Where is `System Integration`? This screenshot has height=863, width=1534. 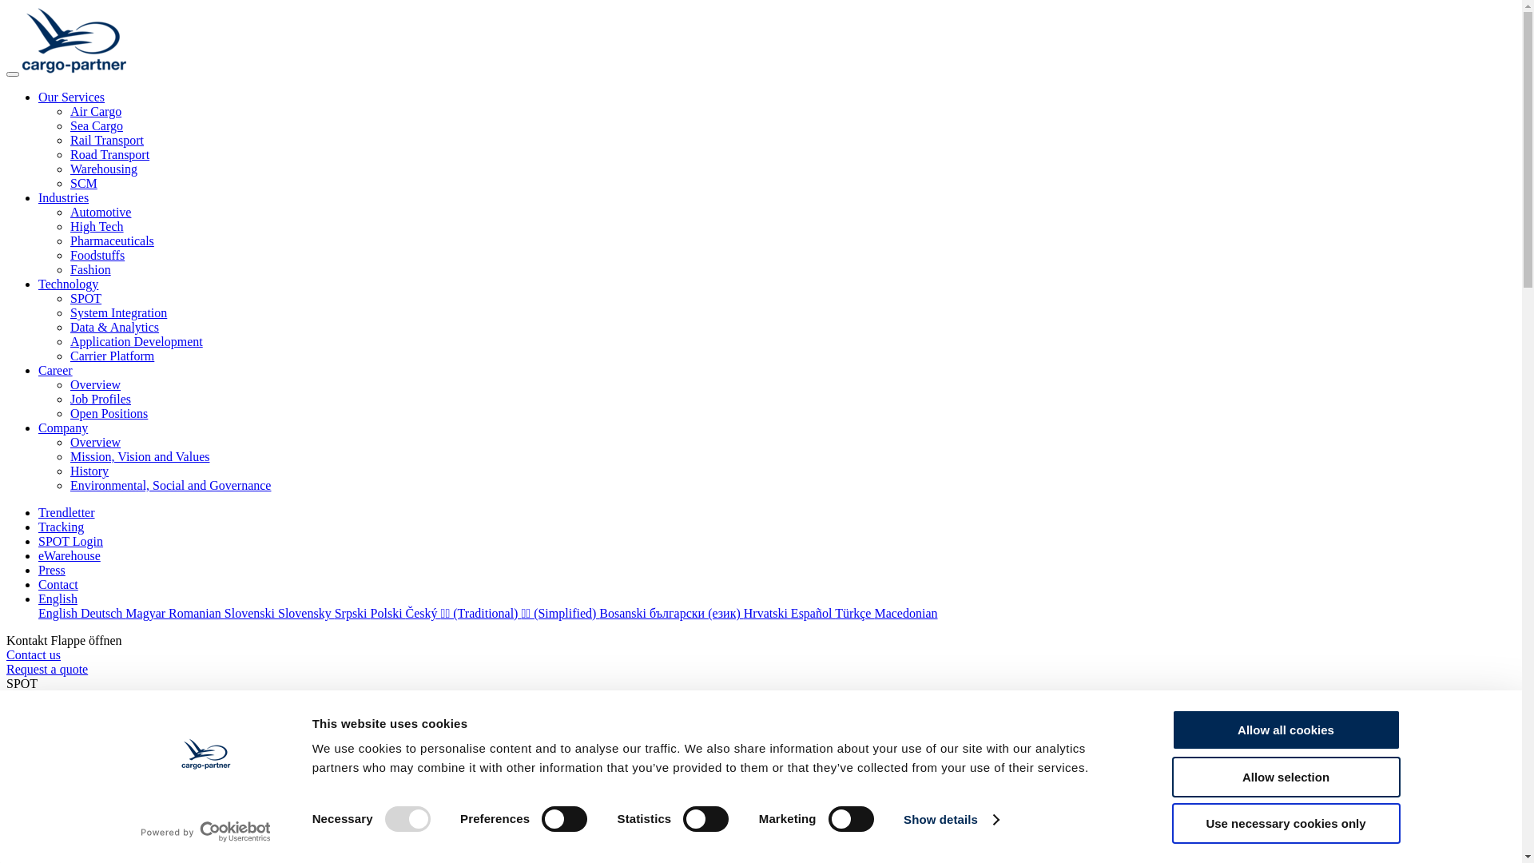 System Integration is located at coordinates (118, 313).